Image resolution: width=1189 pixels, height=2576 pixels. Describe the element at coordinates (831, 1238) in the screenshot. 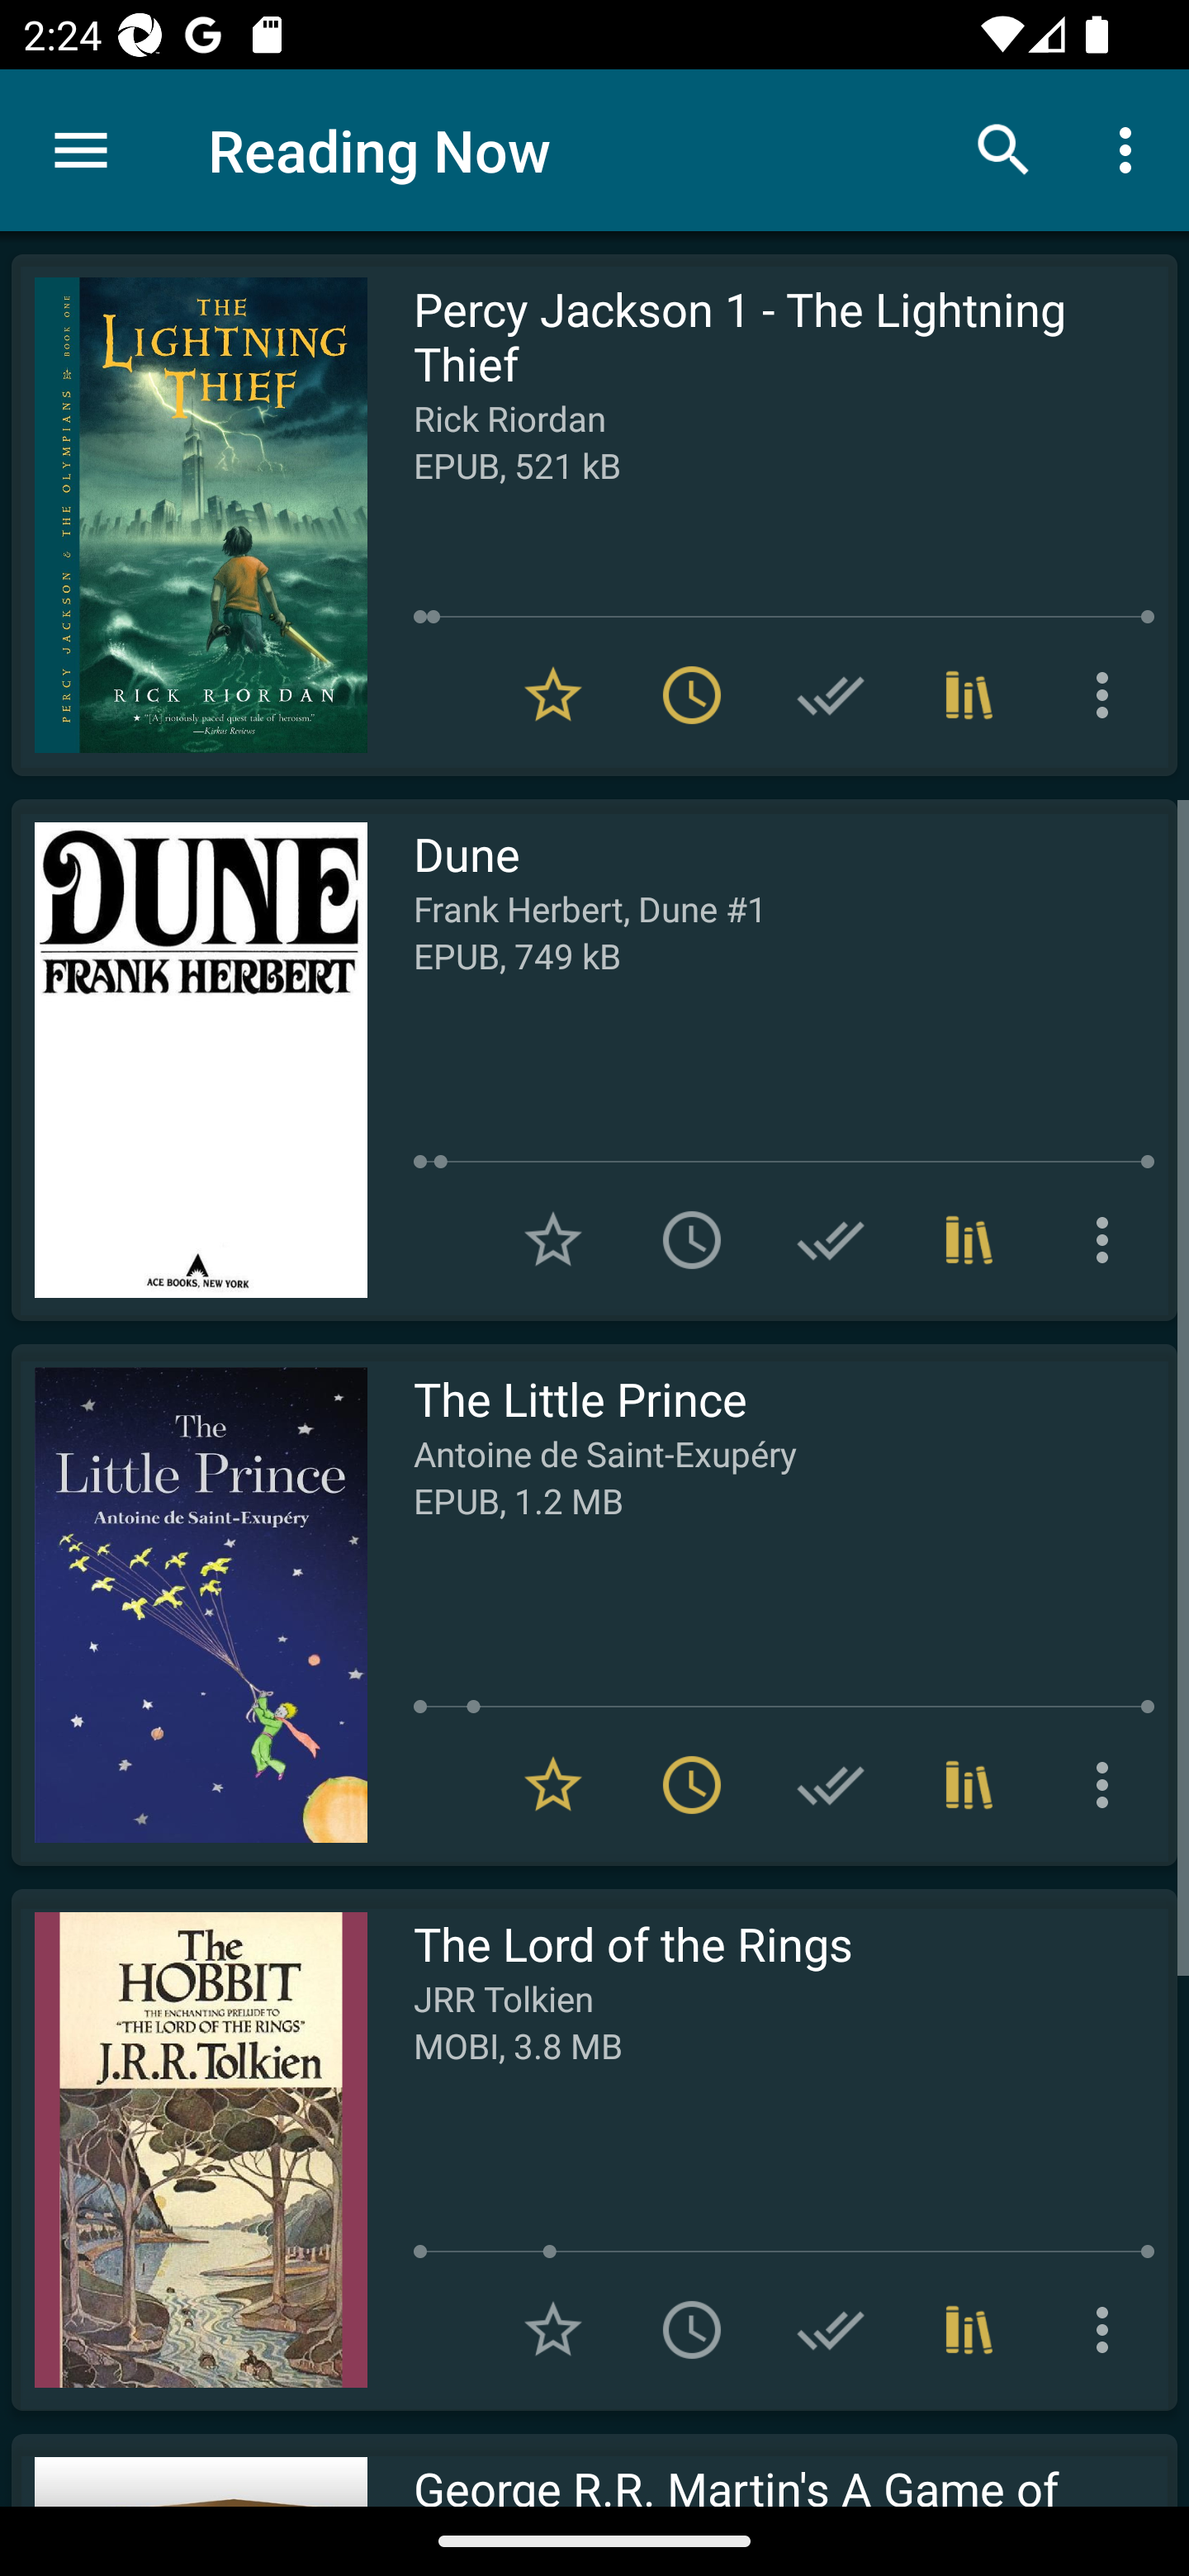

I see `Add to Have read` at that location.